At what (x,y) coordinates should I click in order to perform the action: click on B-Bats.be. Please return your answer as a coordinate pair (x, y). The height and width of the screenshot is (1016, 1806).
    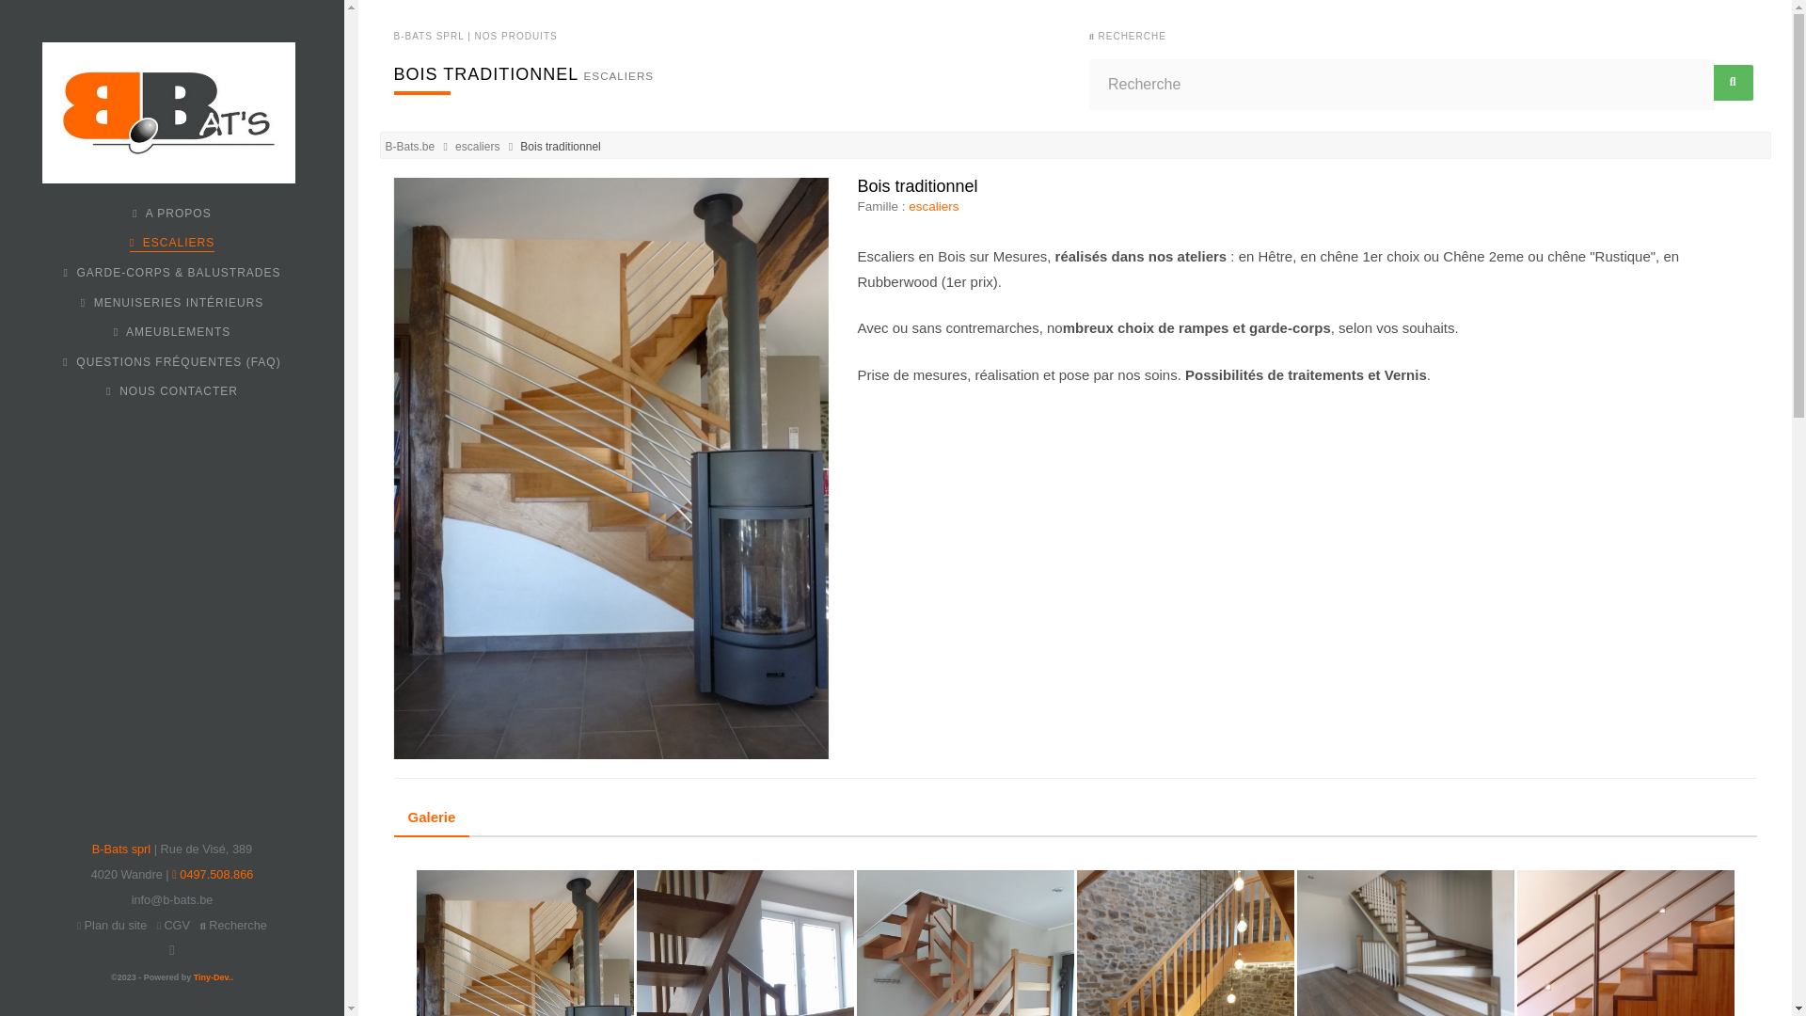
    Looking at the image, I should click on (410, 147).